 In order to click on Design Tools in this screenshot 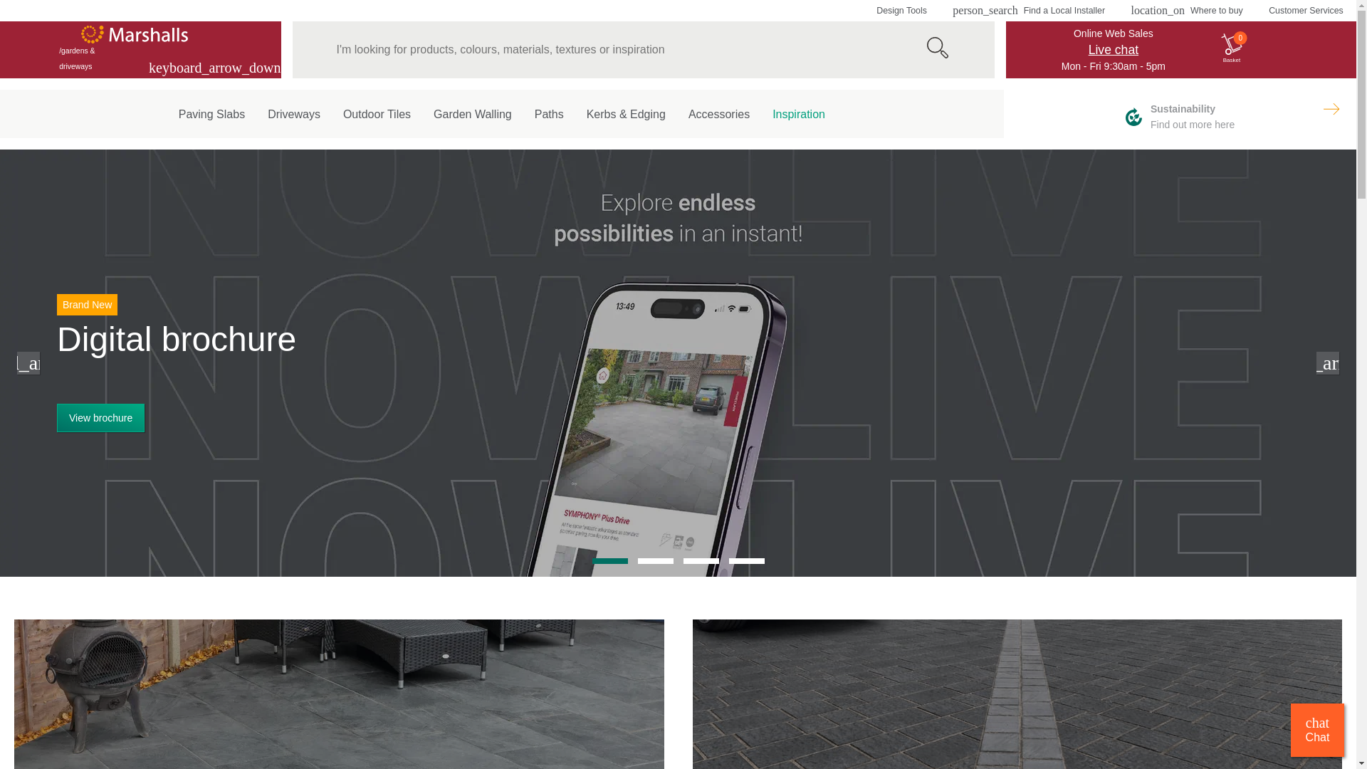, I will do `click(901, 11)`.